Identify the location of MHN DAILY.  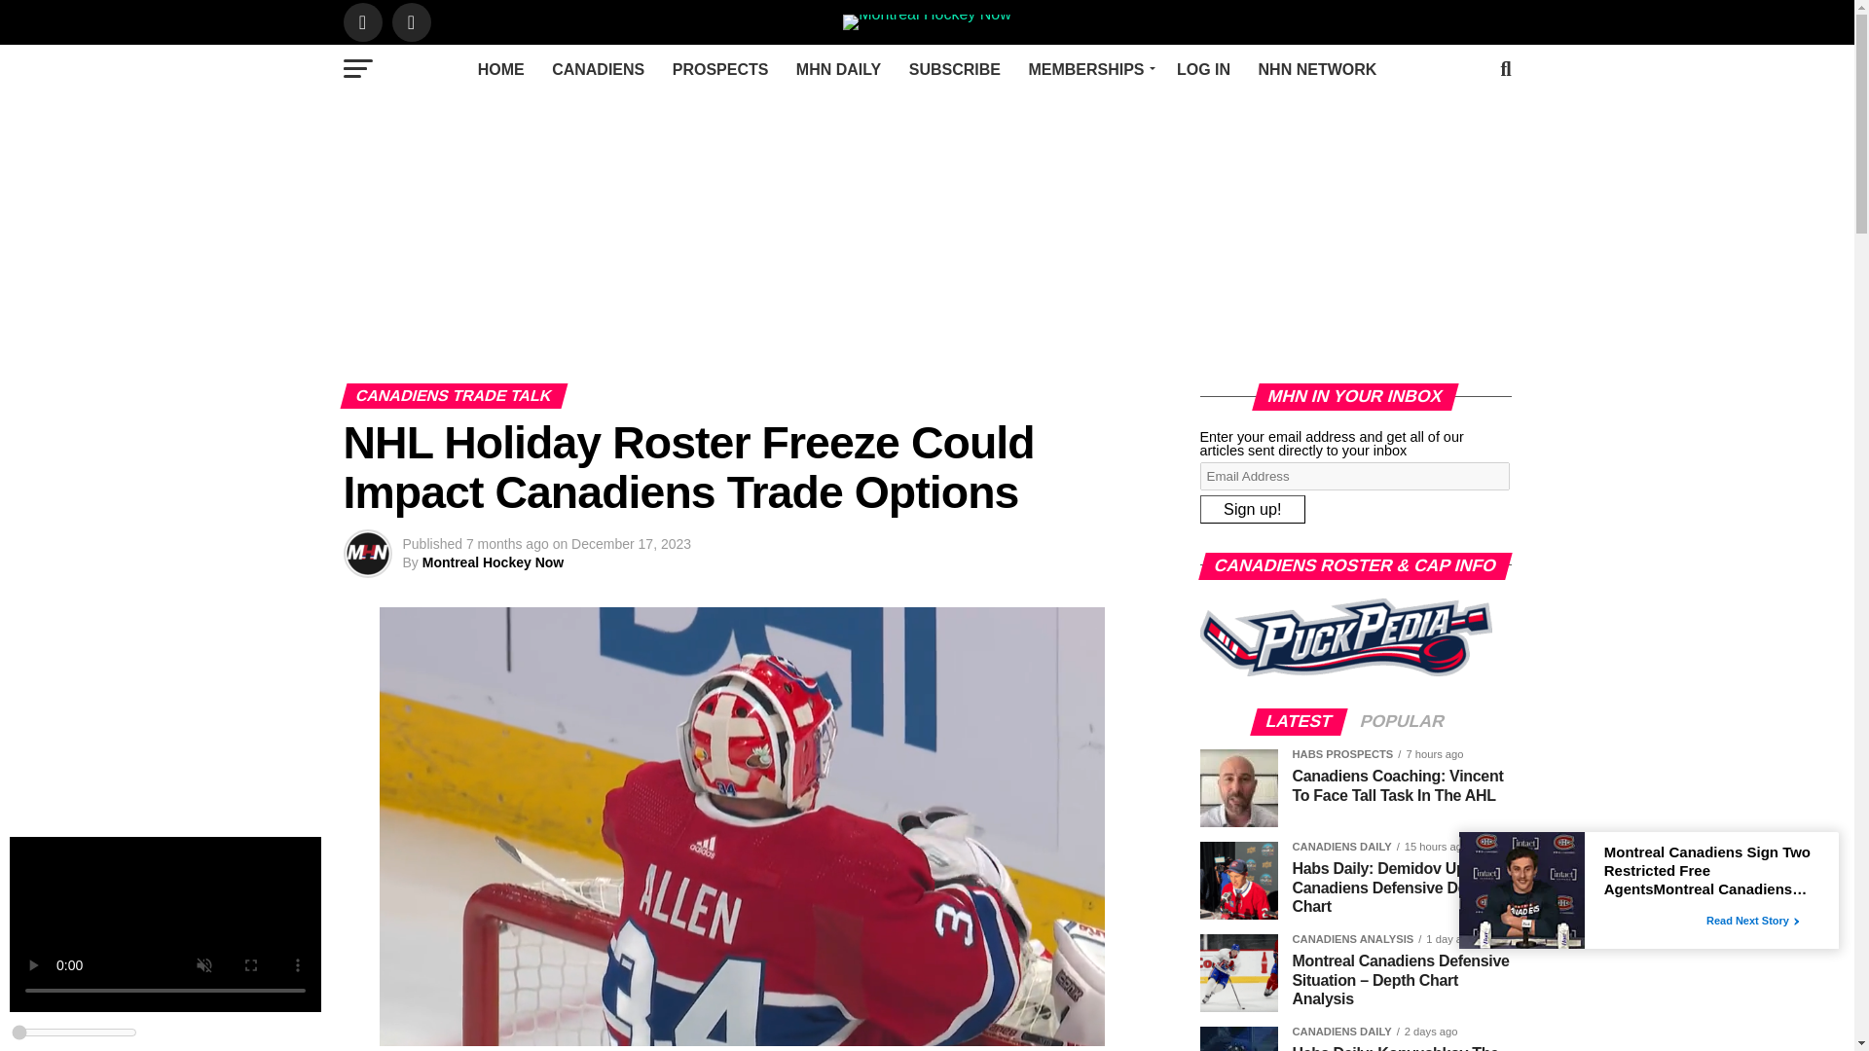
(839, 70).